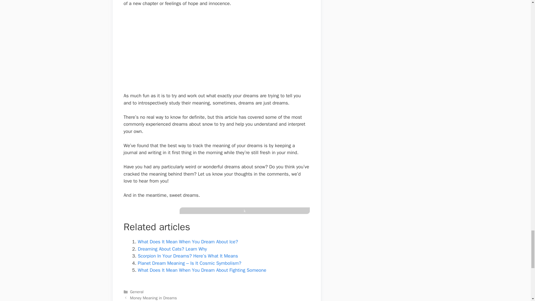 Image resolution: width=535 pixels, height=301 pixels. Describe the element at coordinates (202, 270) in the screenshot. I see `What Does It Mean When You Dream About Fighting Someone` at that location.